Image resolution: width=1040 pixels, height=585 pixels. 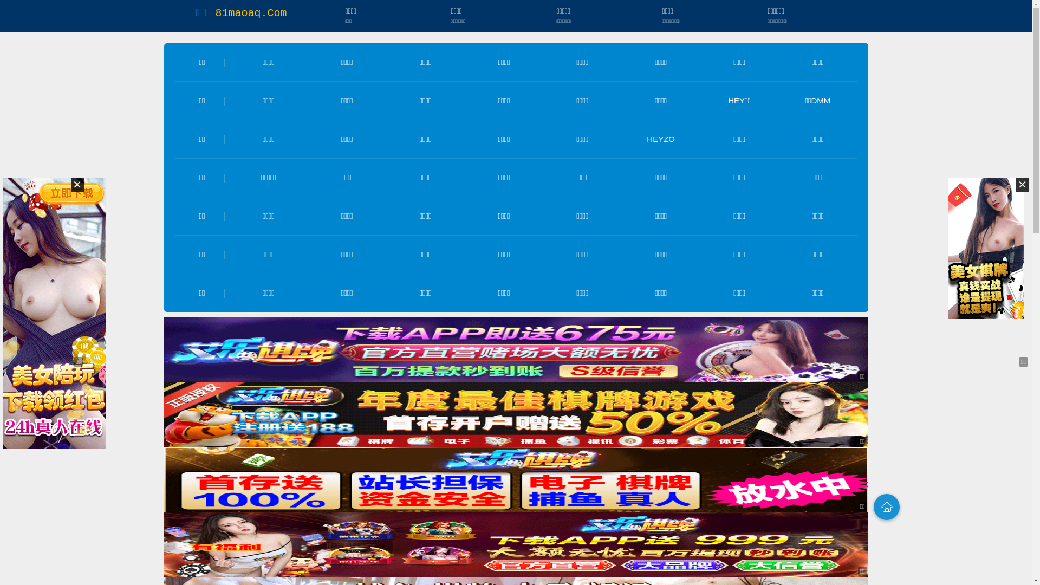 What do you see at coordinates (661, 139) in the screenshot?
I see `HEYZO` at bounding box center [661, 139].